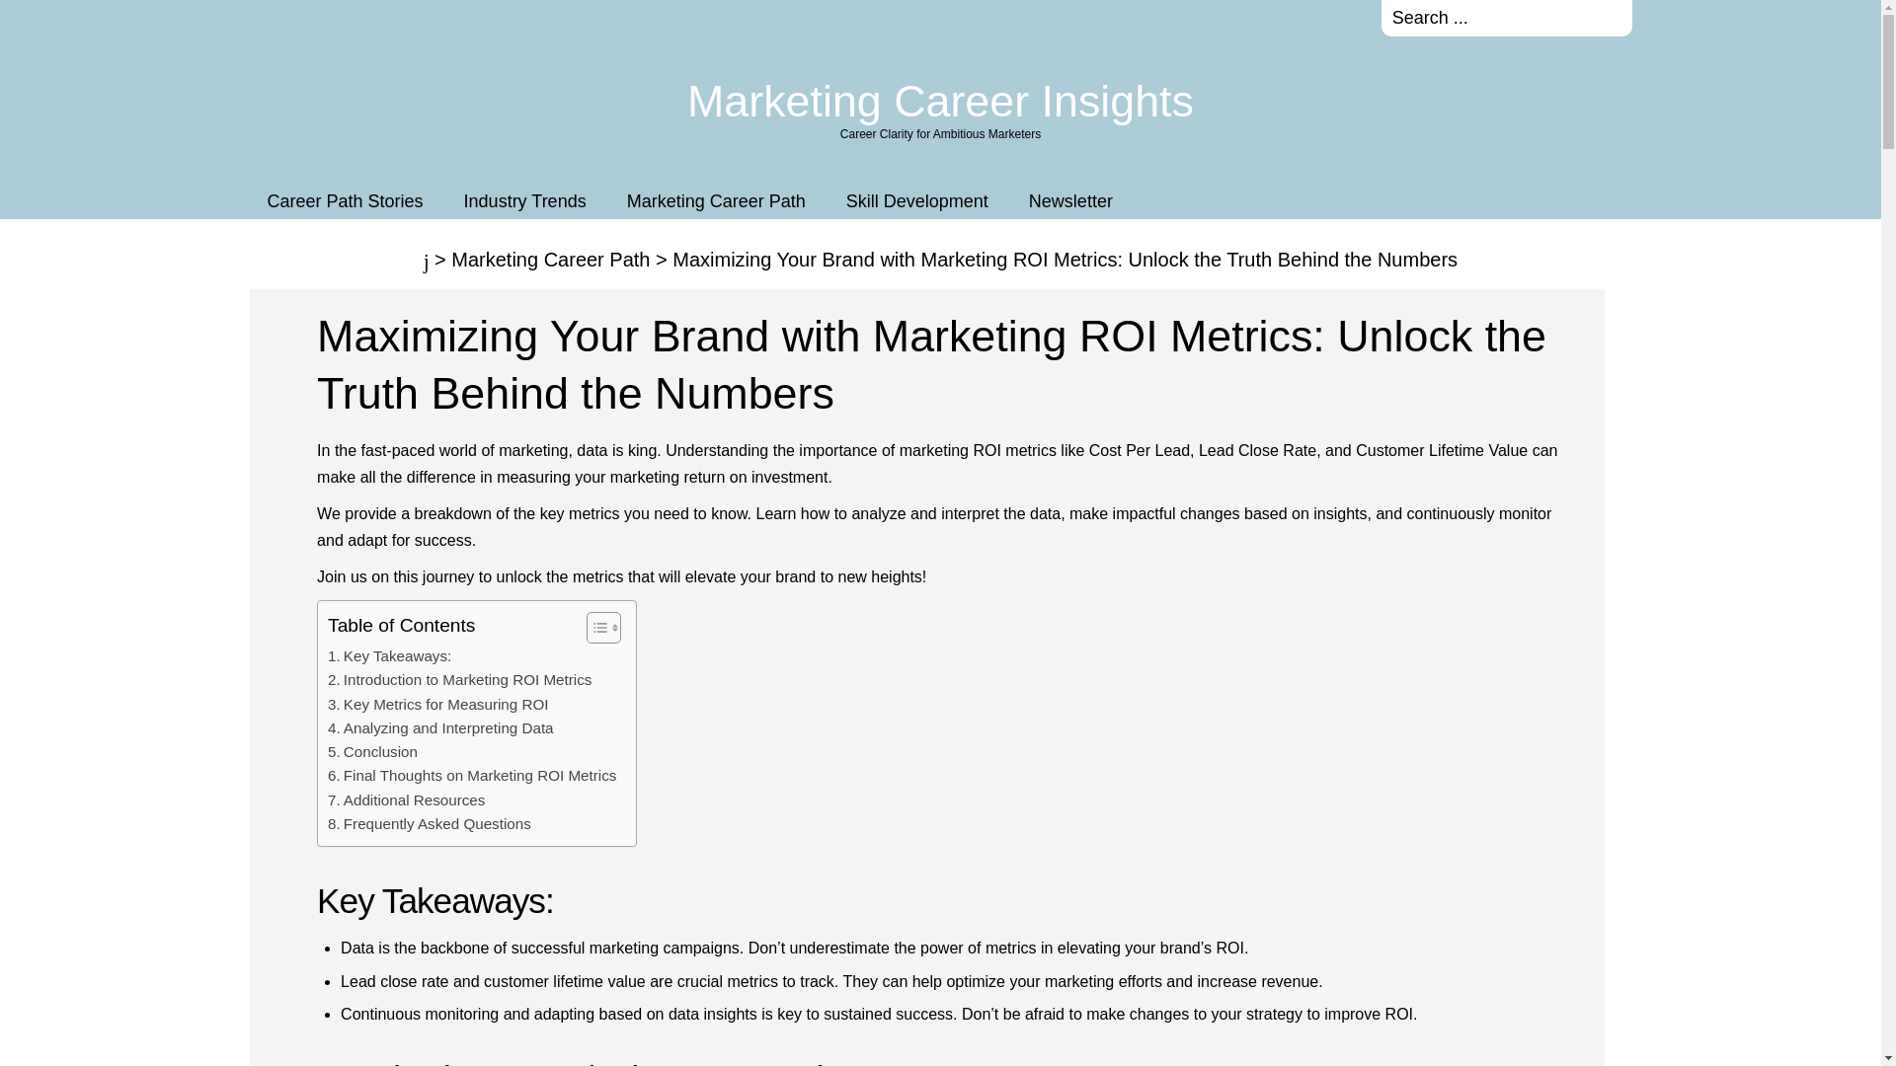 The image size is (1896, 1066). What do you see at coordinates (407, 799) in the screenshot?
I see `Additional Resources` at bounding box center [407, 799].